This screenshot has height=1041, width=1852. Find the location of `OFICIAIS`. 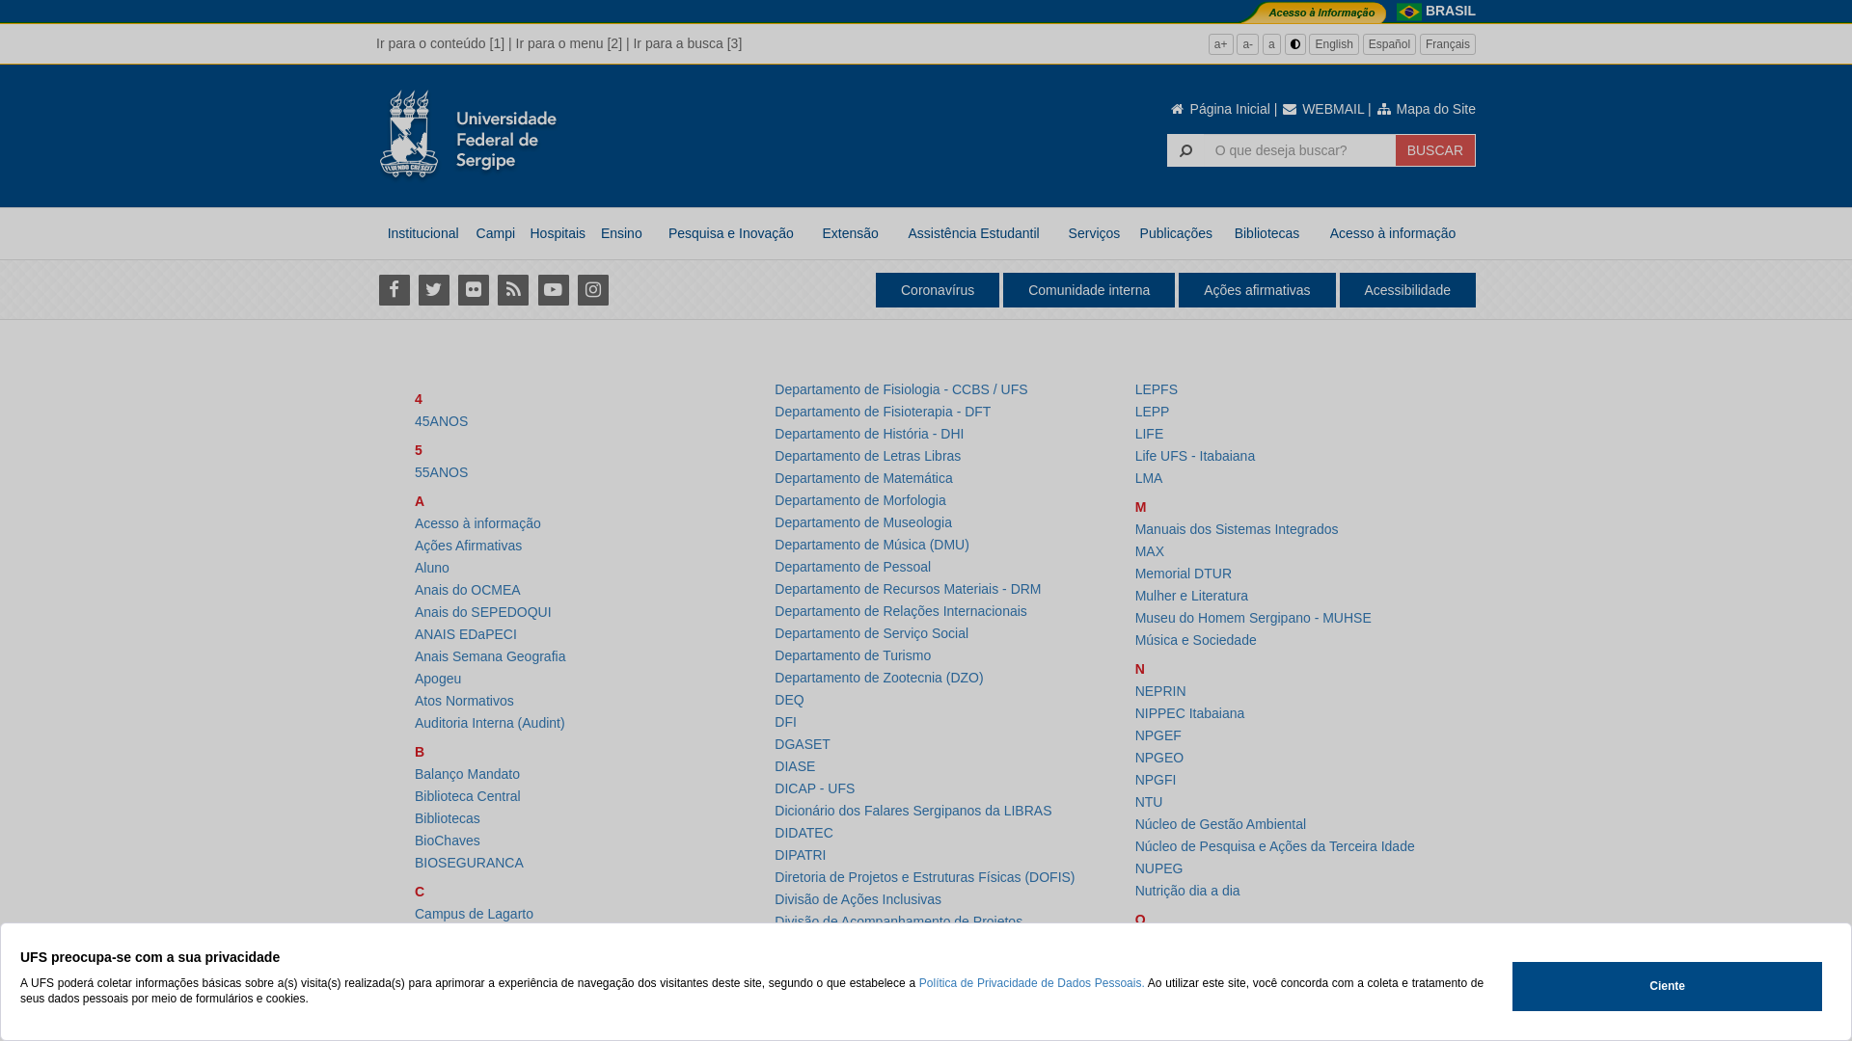

OFICIAIS is located at coordinates (1164, 986).